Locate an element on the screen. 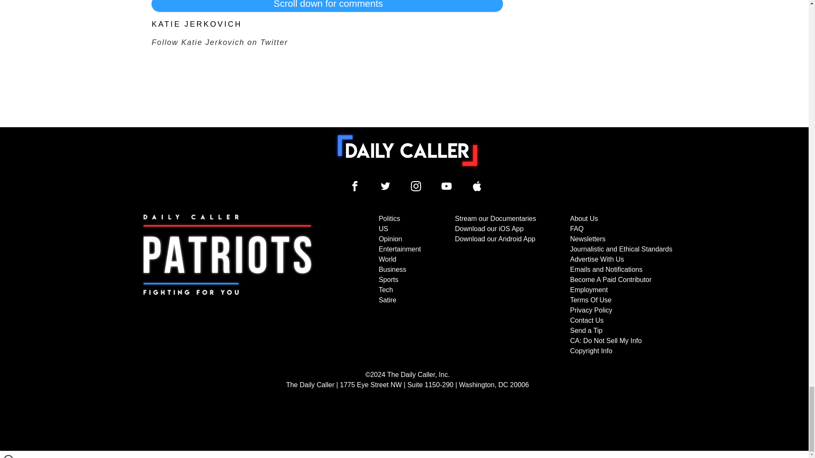 Image resolution: width=815 pixels, height=458 pixels. Daily Caller YouTube is located at coordinates (447, 186).